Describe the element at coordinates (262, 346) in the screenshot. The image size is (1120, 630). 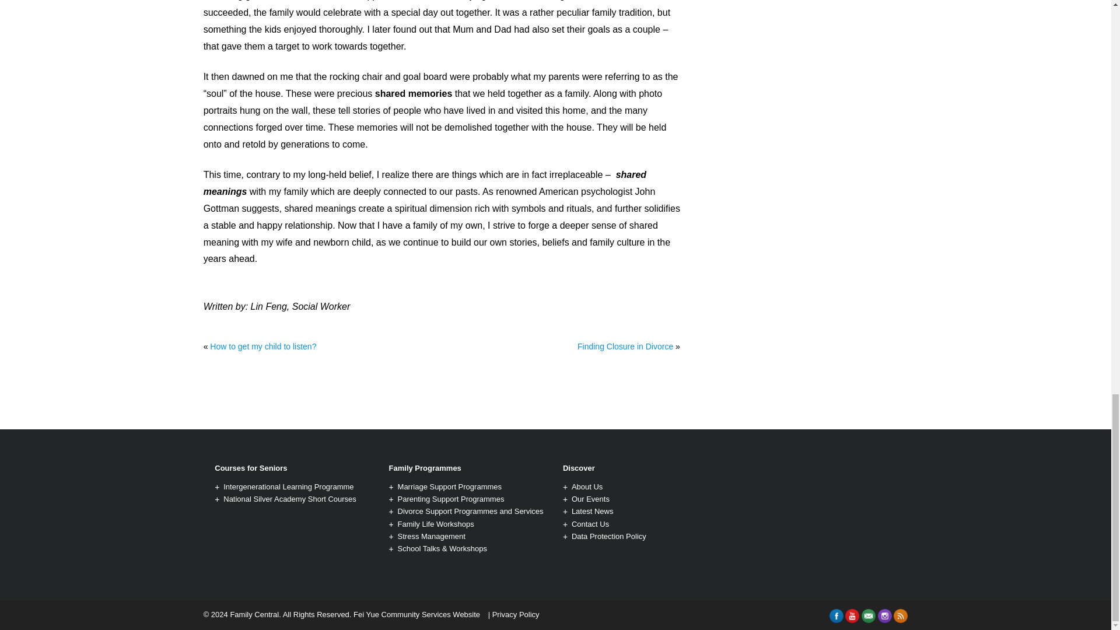
I see `How to get my child to listen?` at that location.